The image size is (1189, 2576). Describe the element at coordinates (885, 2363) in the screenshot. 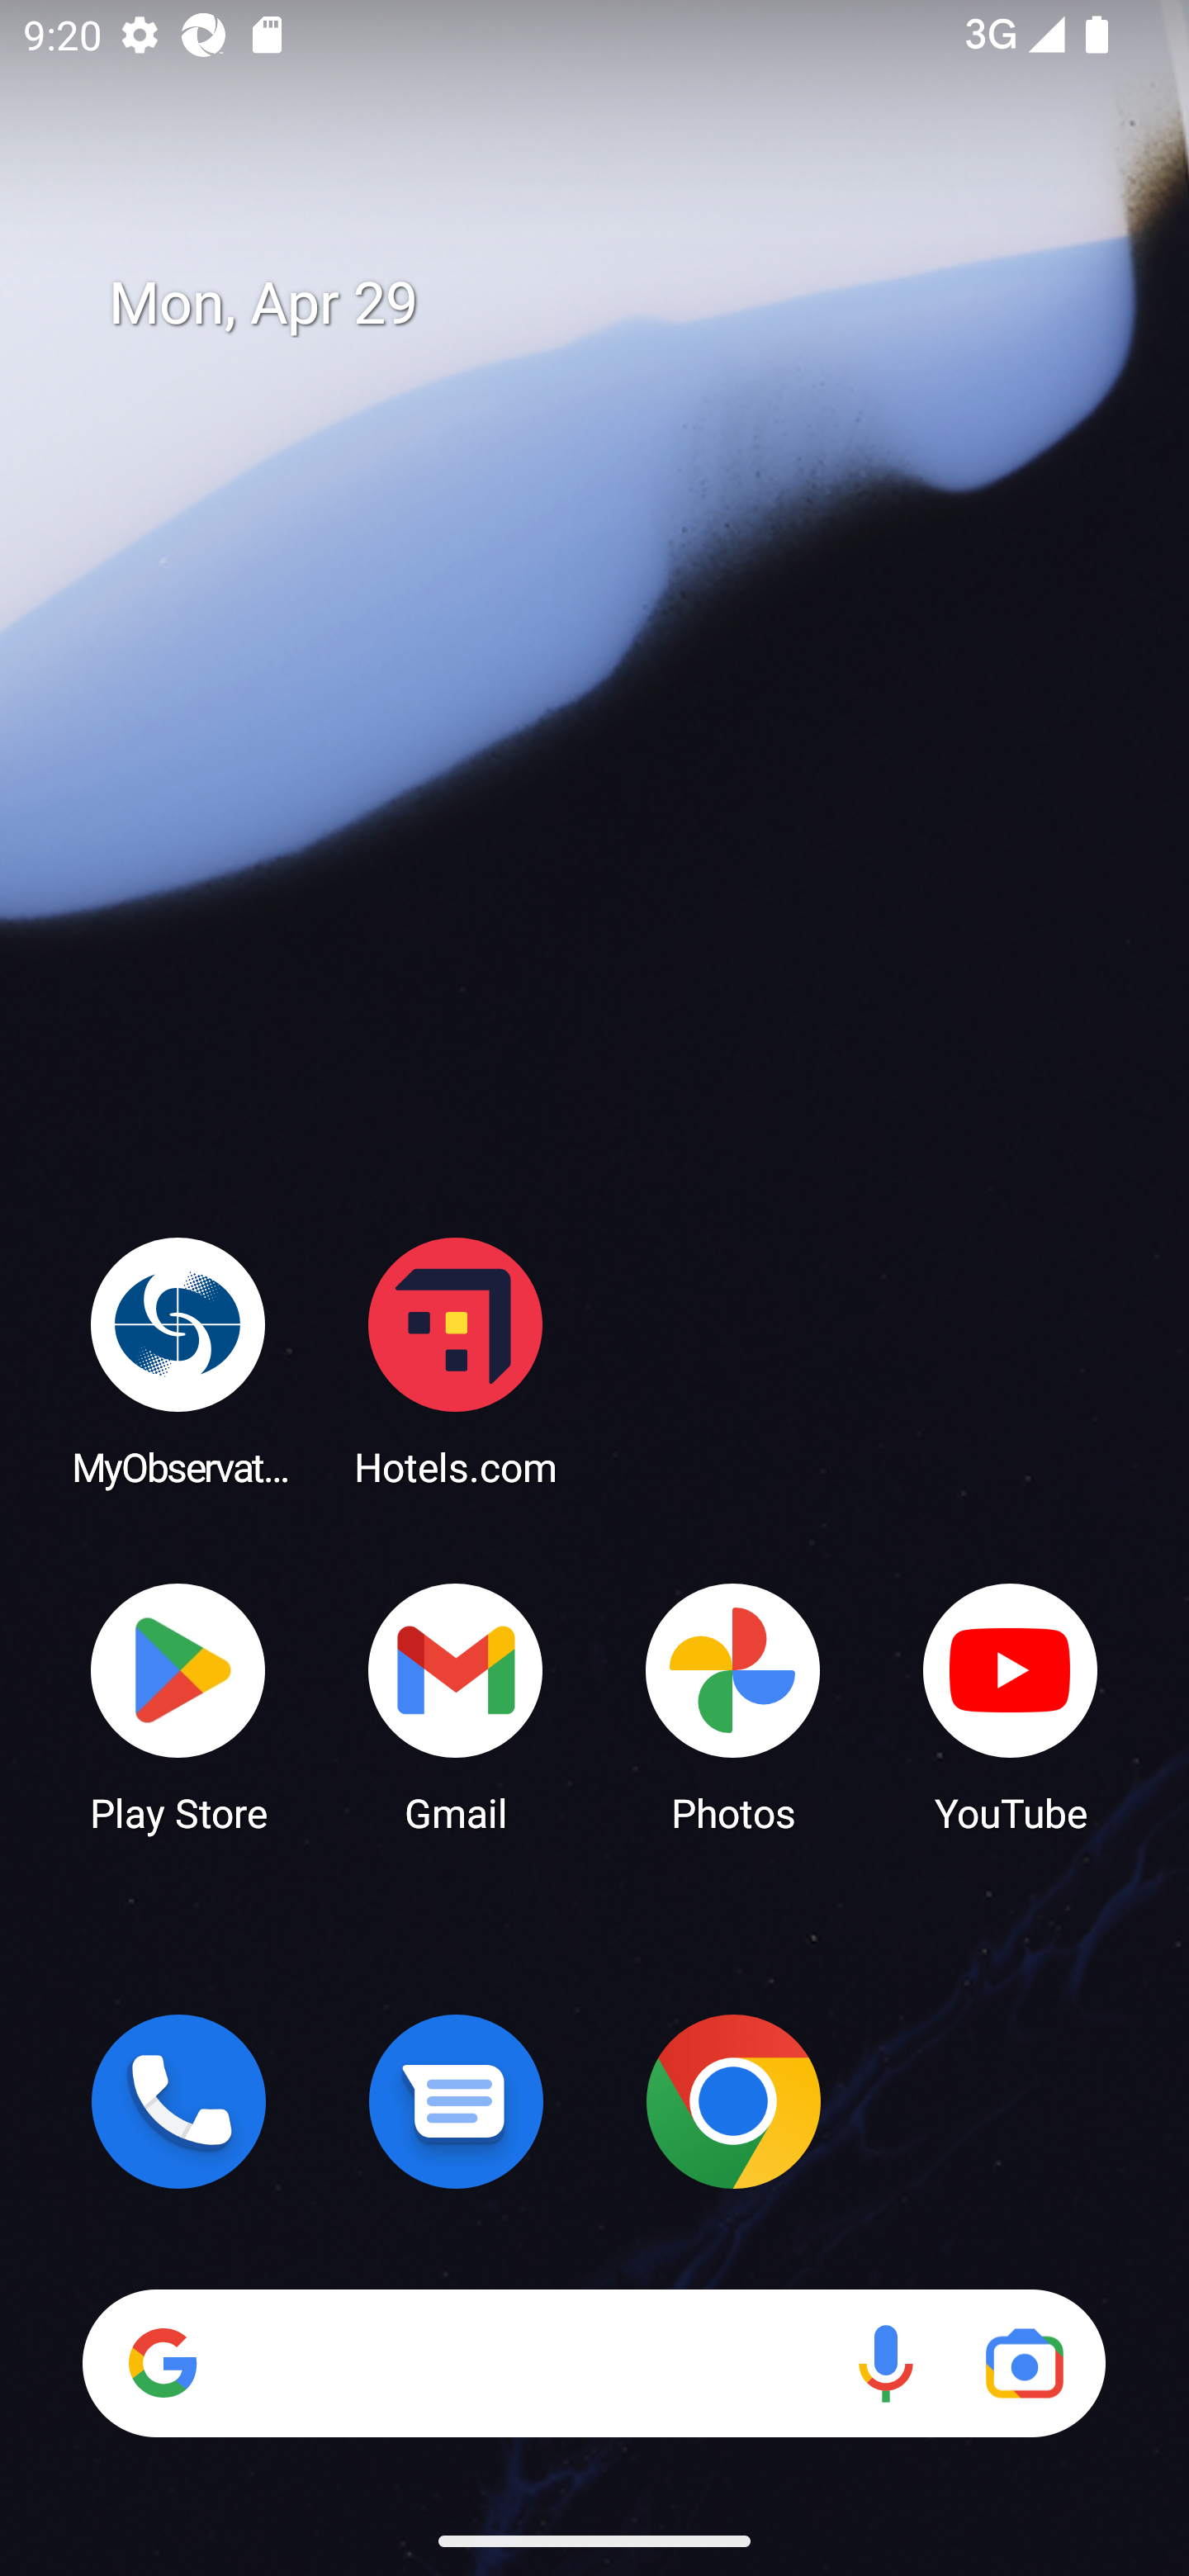

I see `Voice search` at that location.